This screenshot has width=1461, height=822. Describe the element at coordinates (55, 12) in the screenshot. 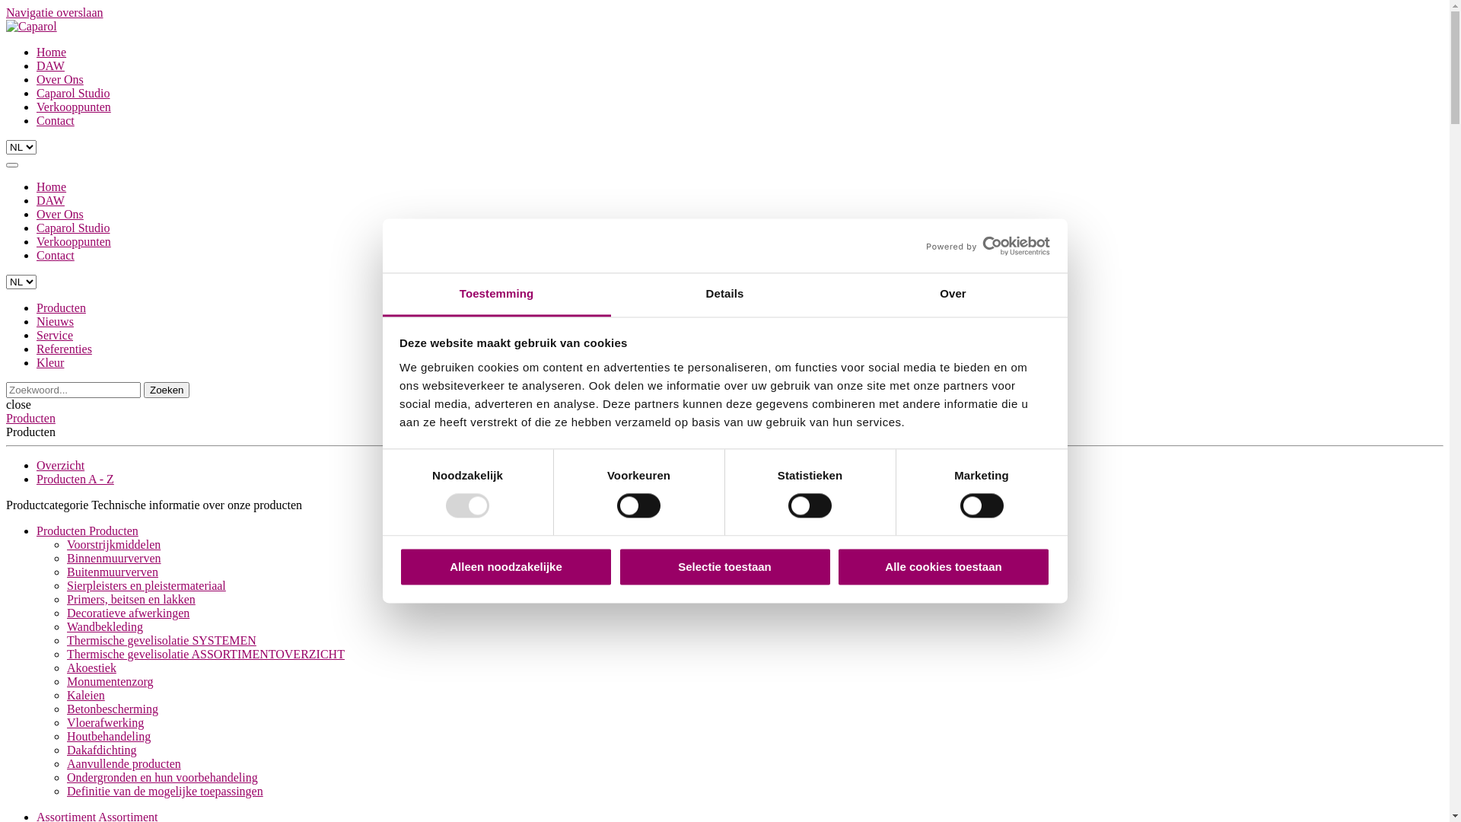

I see `Navigatie overslaan` at that location.